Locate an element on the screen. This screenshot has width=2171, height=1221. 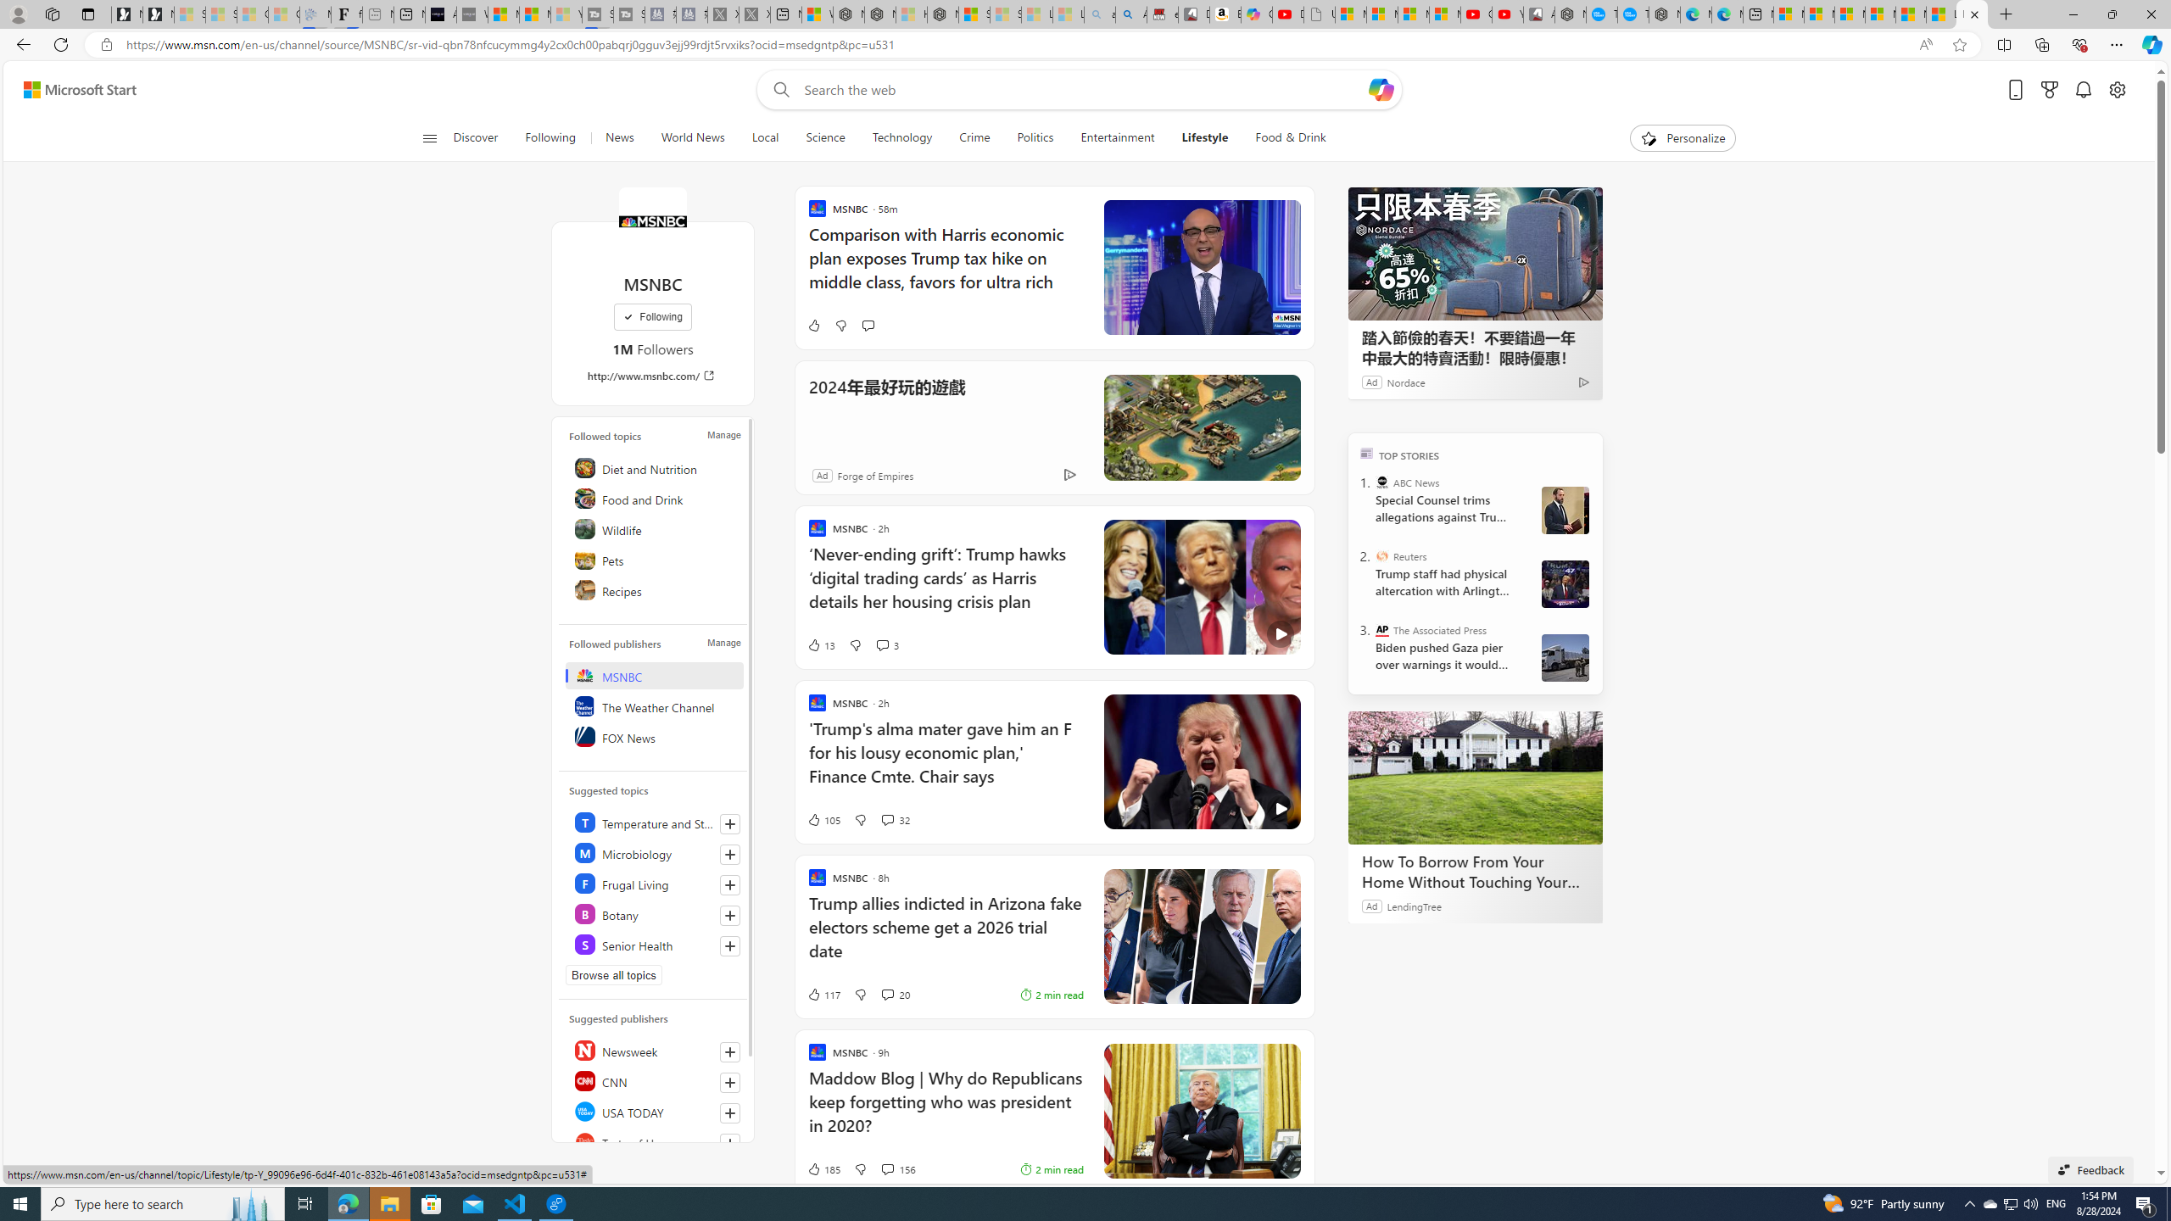
View comments 20 Comment is located at coordinates (894, 994).